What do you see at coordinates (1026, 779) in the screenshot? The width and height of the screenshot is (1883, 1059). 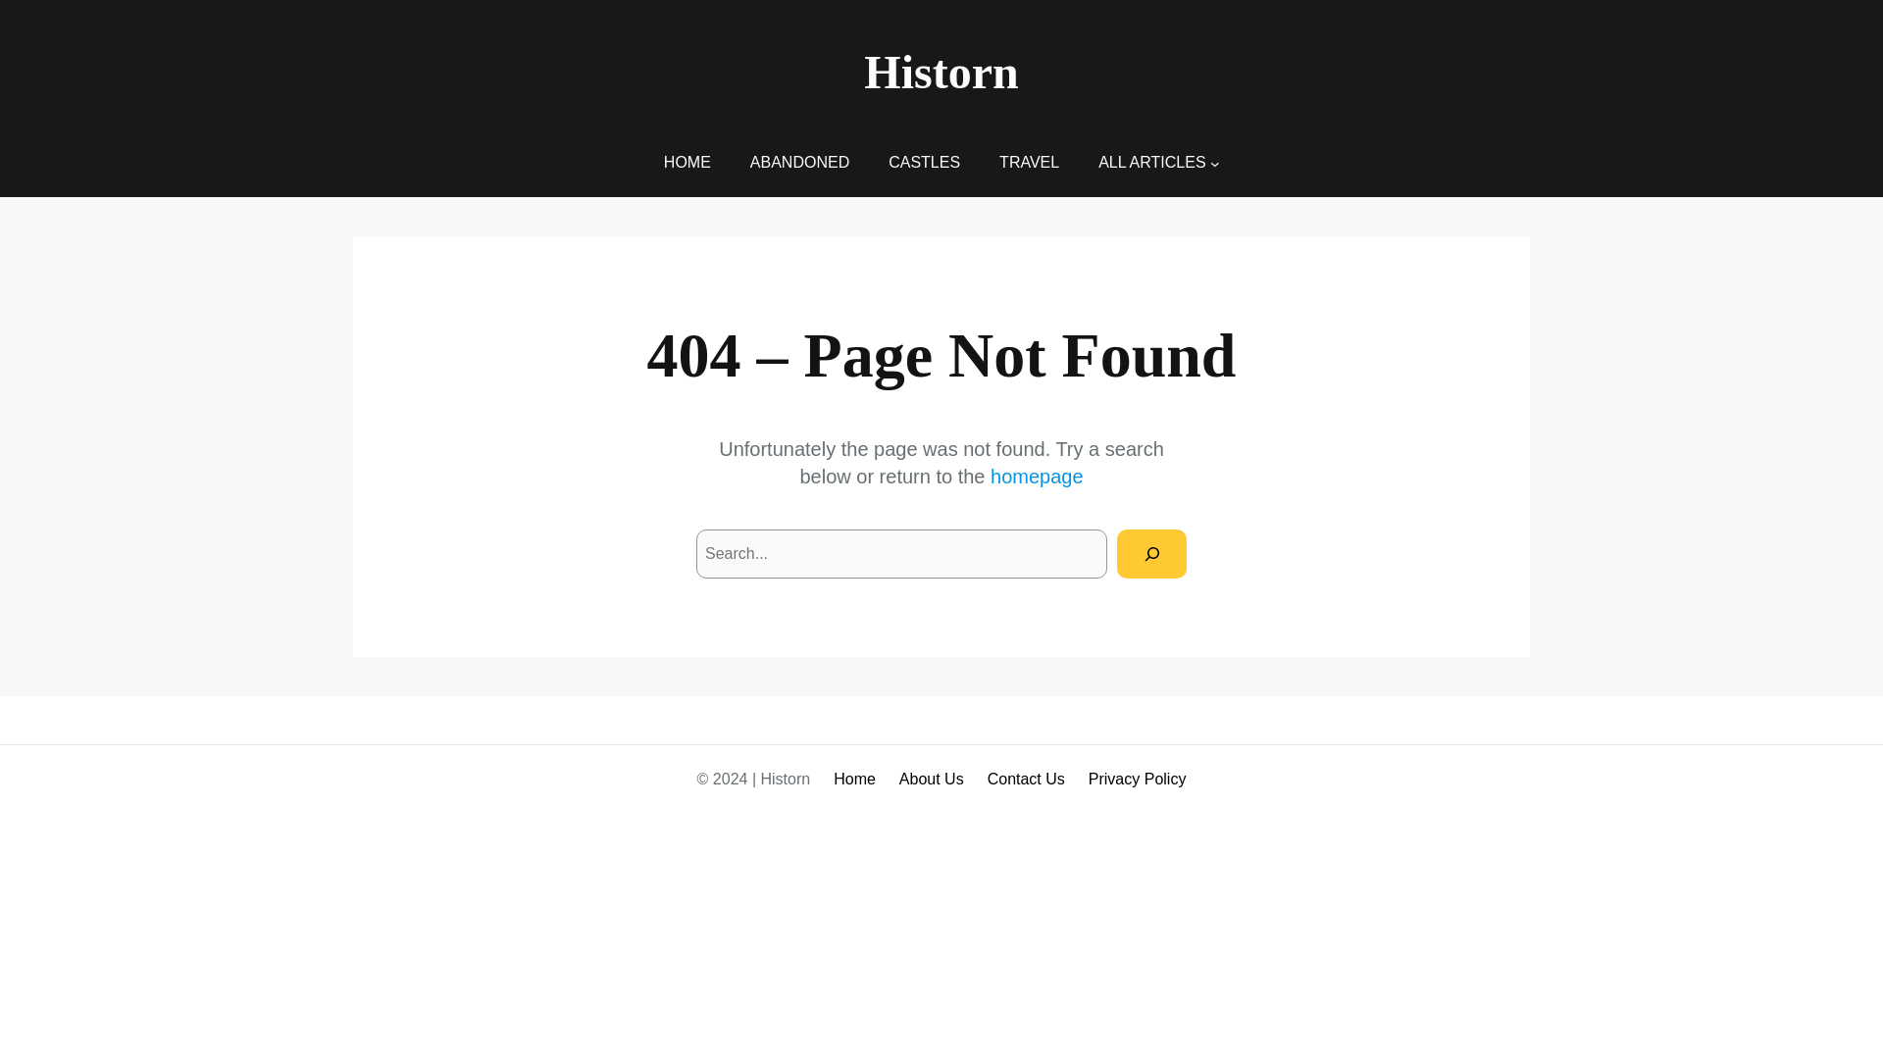 I see `Contact Us` at bounding box center [1026, 779].